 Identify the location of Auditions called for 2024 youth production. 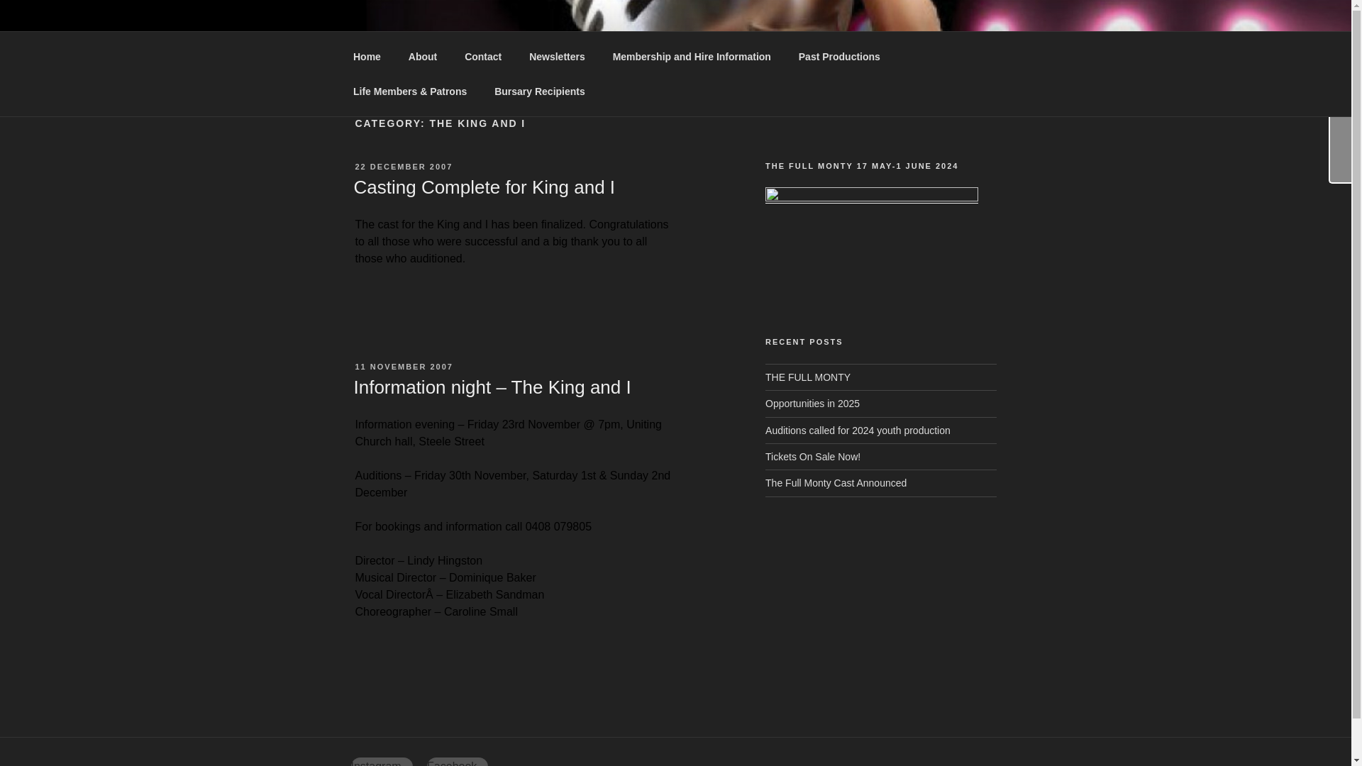
(858, 430).